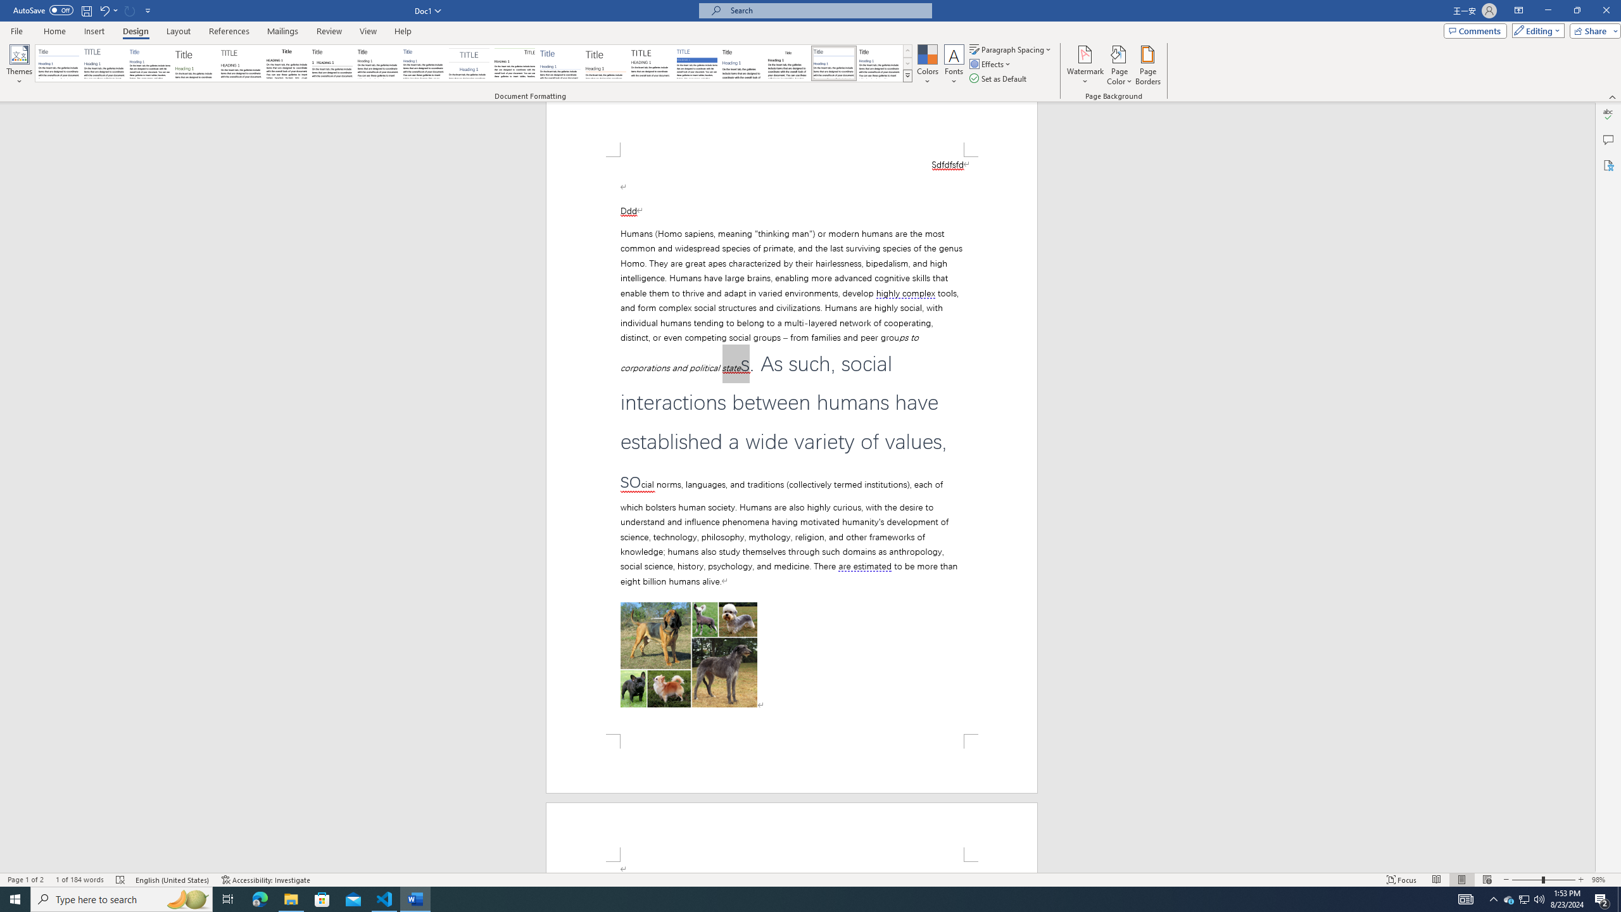  What do you see at coordinates (332, 63) in the screenshot?
I see `Black & White (Numbered)` at bounding box center [332, 63].